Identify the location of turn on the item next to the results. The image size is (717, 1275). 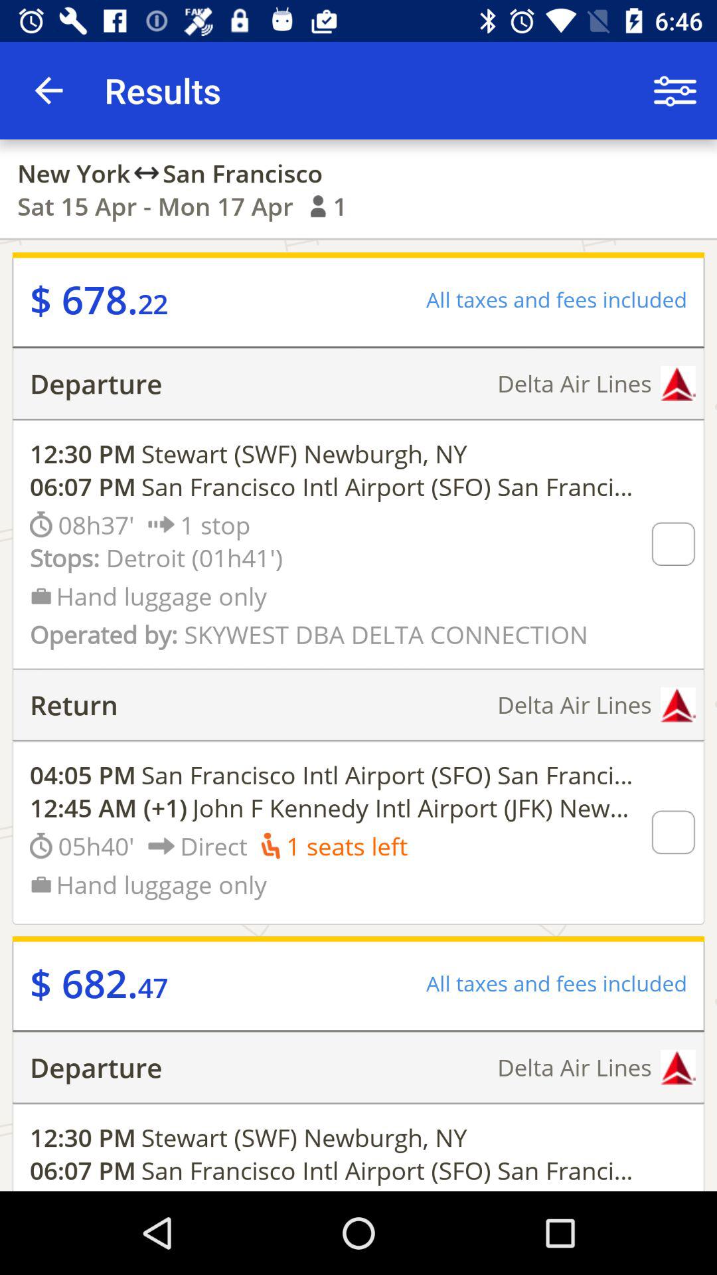
(675, 90).